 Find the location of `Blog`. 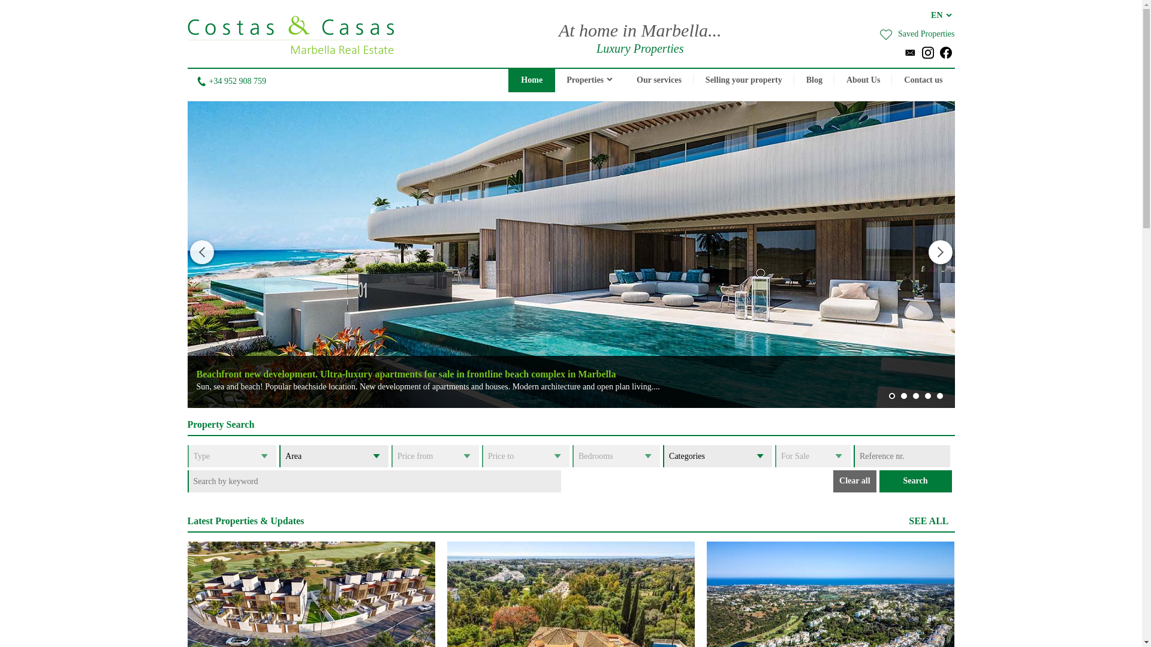

Blog is located at coordinates (814, 80).